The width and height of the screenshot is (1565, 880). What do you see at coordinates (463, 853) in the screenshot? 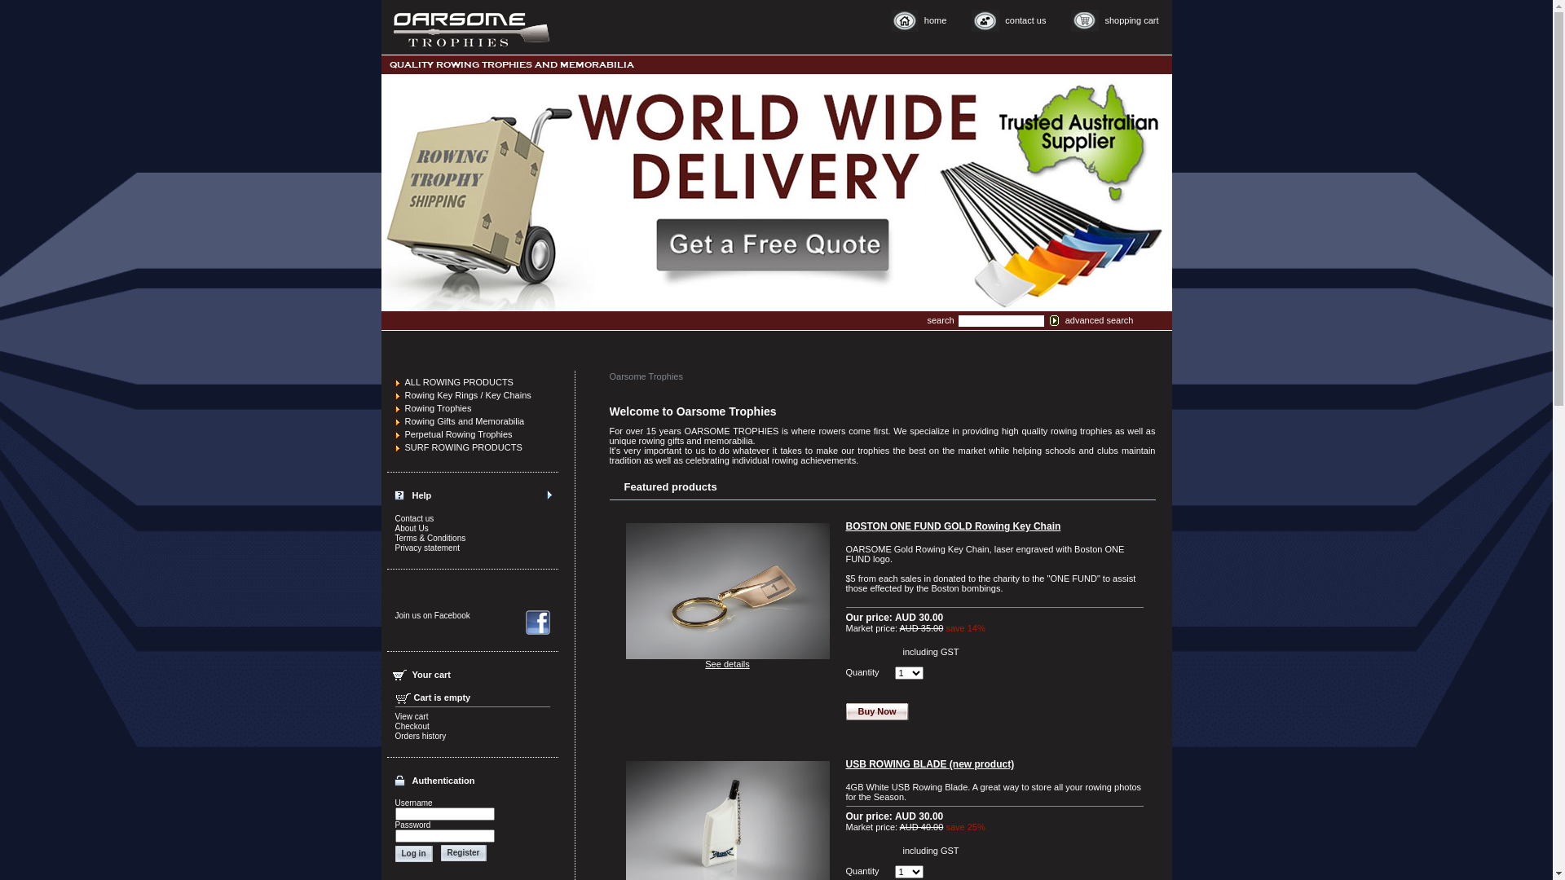
I see `Register` at bounding box center [463, 853].